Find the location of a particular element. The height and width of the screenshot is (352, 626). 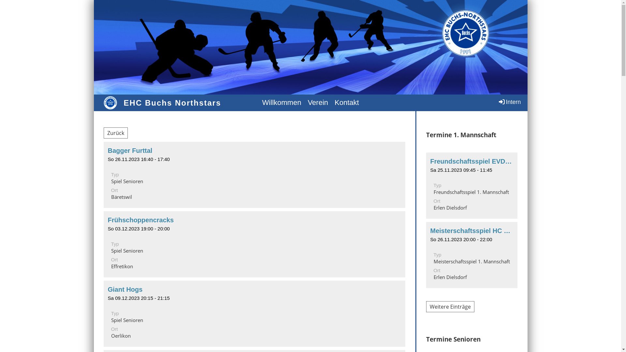

Verein is located at coordinates (318, 103).